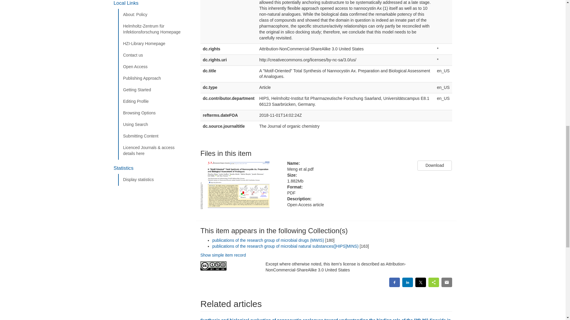 The width and height of the screenshot is (570, 320). I want to click on Open Access, so click(155, 67).